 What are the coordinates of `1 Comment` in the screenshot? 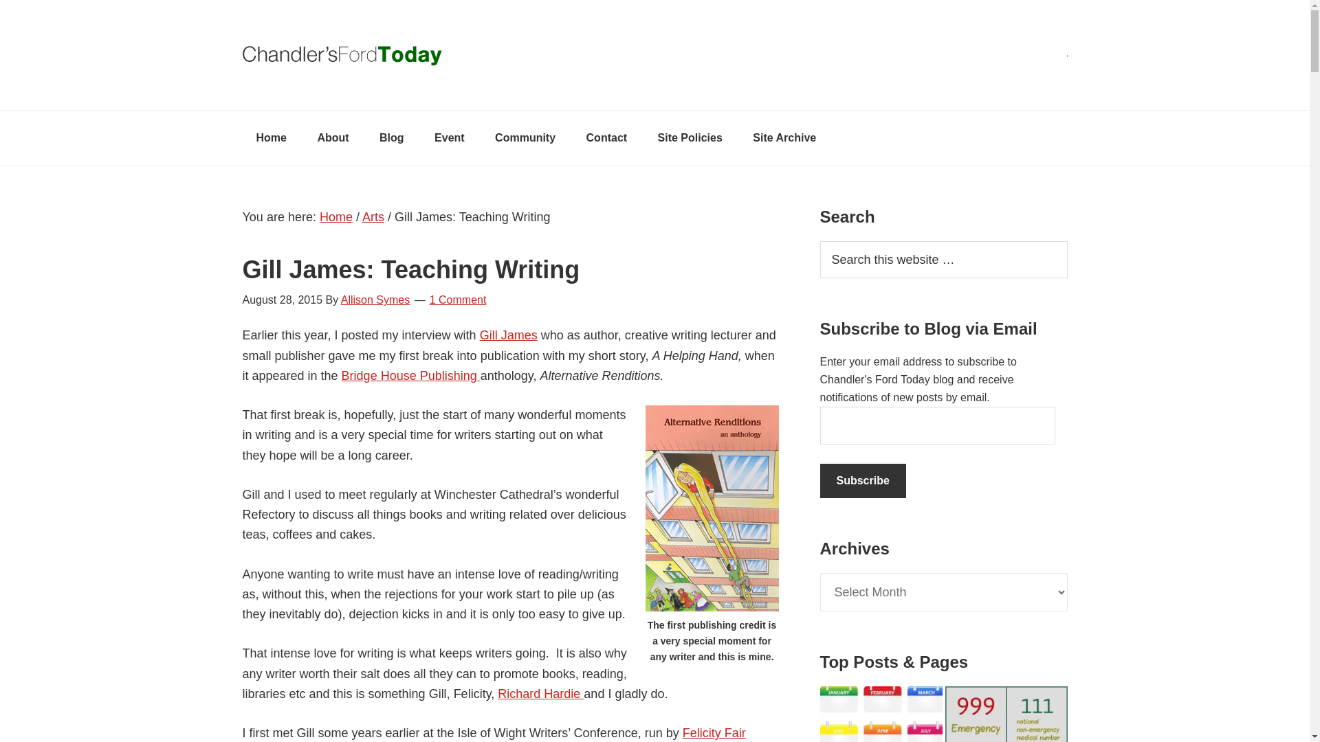 It's located at (458, 300).